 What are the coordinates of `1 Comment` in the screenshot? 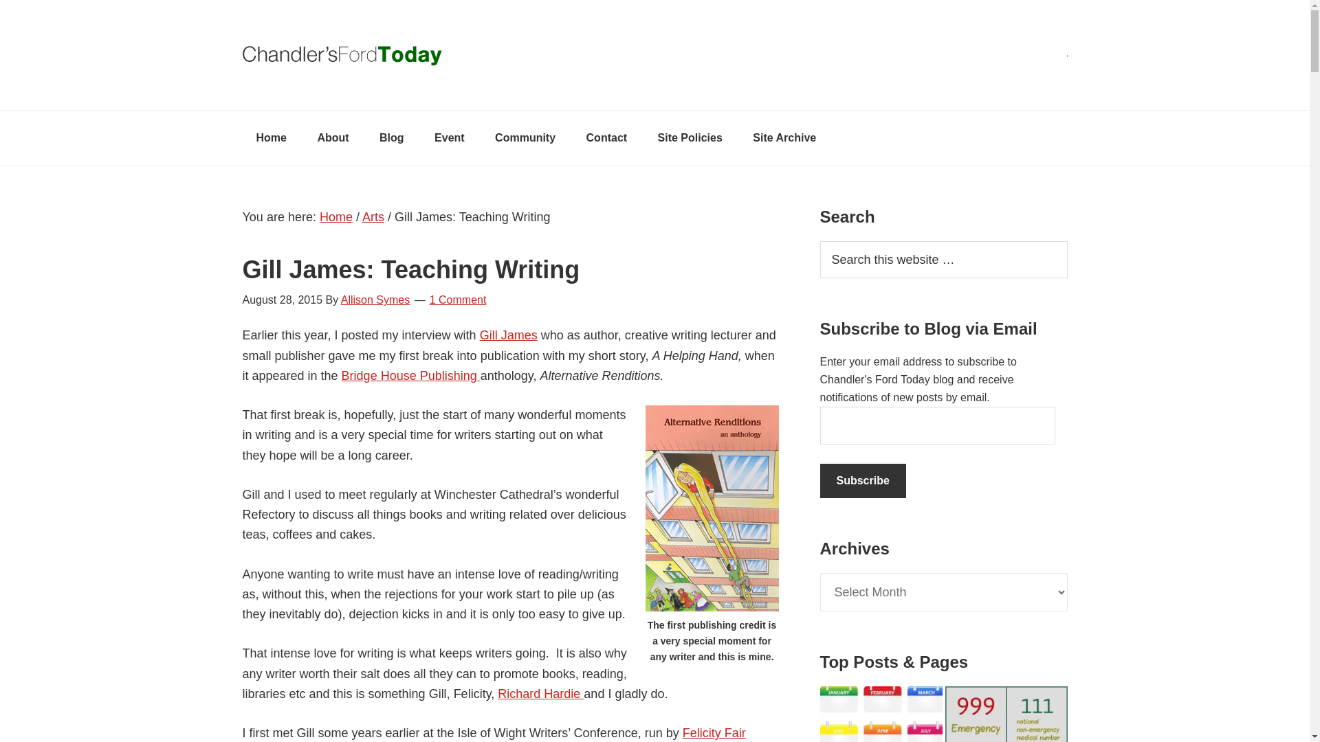 It's located at (458, 300).